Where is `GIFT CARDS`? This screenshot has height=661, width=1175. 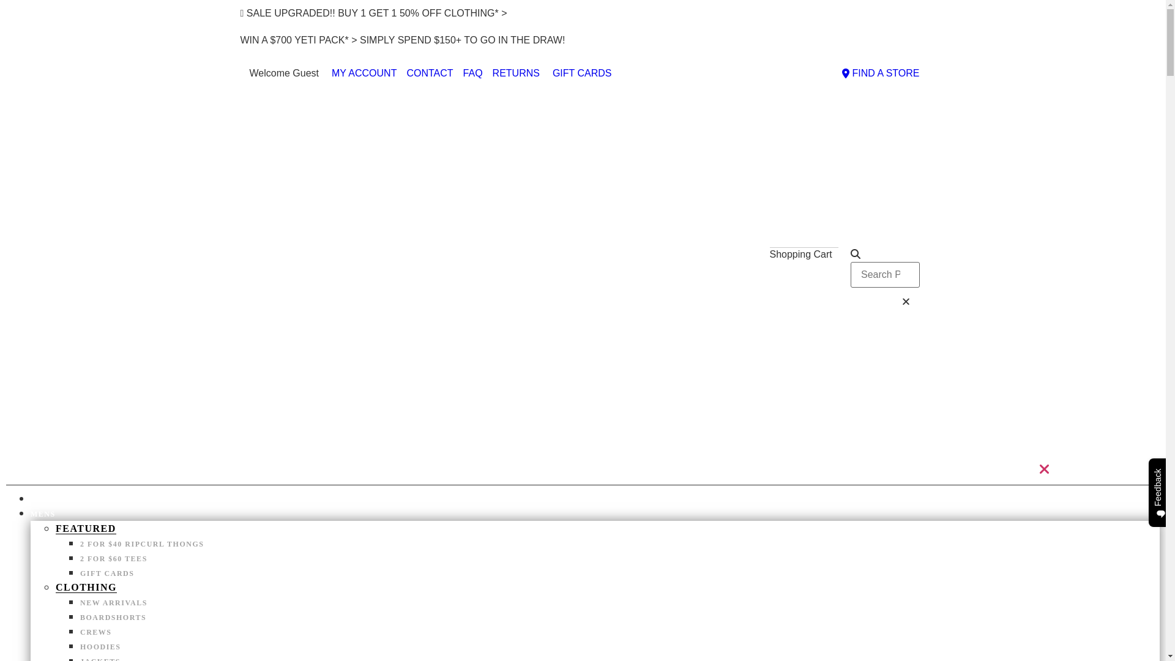 GIFT CARDS is located at coordinates (107, 573).